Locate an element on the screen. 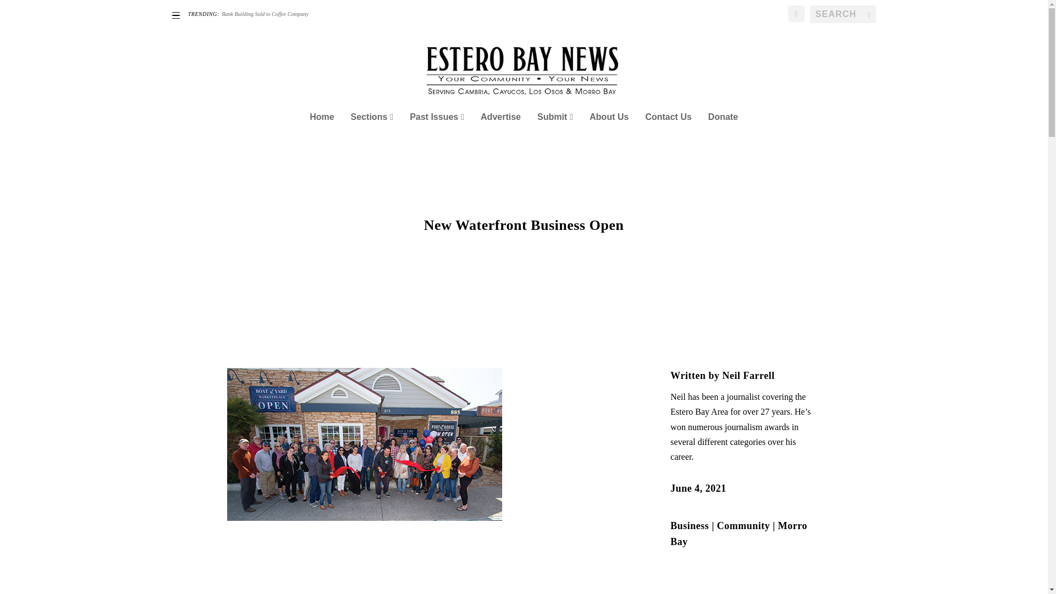  Advertise is located at coordinates (501, 132).